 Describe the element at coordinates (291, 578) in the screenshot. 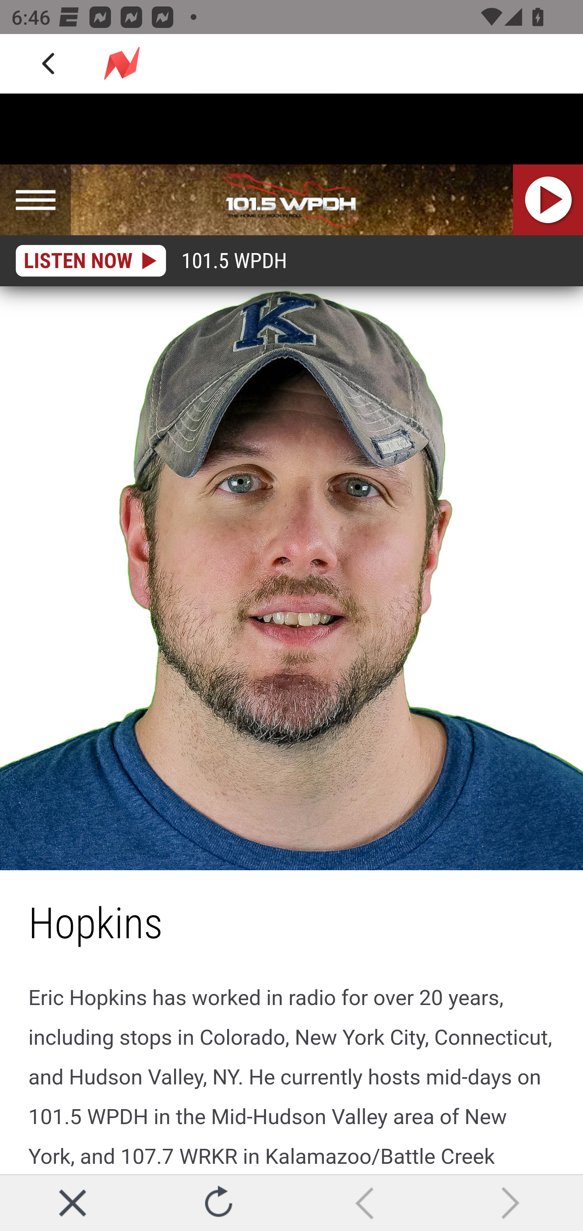

I see `Hopkins` at that location.